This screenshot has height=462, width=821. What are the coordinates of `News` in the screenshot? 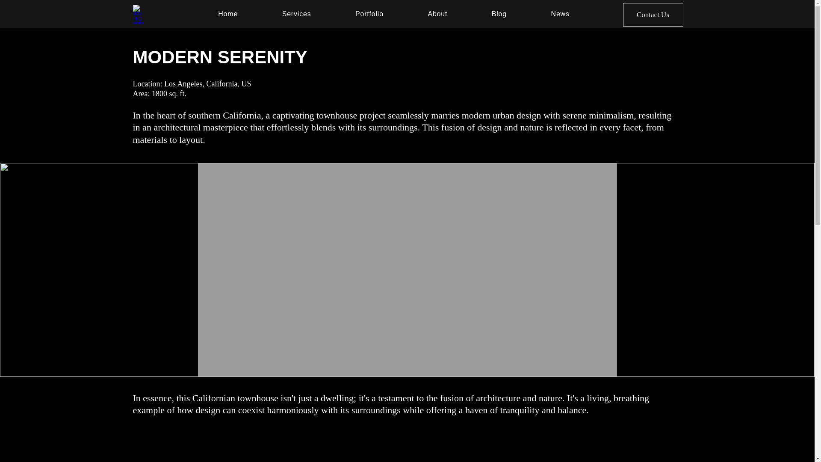 It's located at (560, 14).